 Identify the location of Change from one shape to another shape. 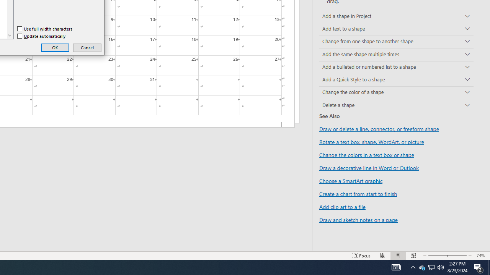
(396, 42).